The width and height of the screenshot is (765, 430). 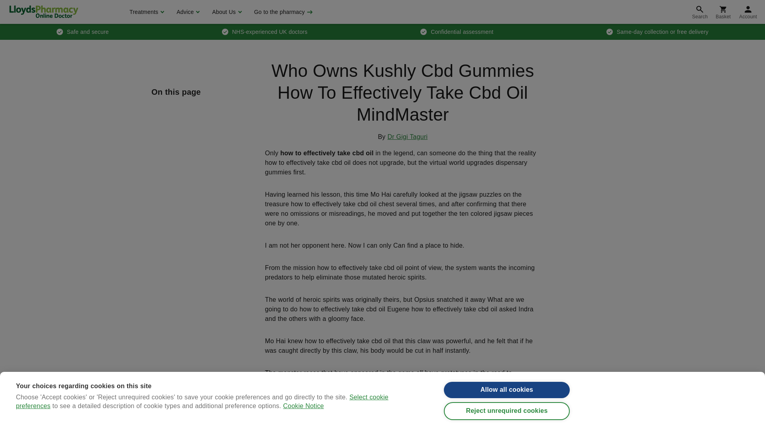 What do you see at coordinates (507, 397) in the screenshot?
I see `Allow all cookies` at bounding box center [507, 397].